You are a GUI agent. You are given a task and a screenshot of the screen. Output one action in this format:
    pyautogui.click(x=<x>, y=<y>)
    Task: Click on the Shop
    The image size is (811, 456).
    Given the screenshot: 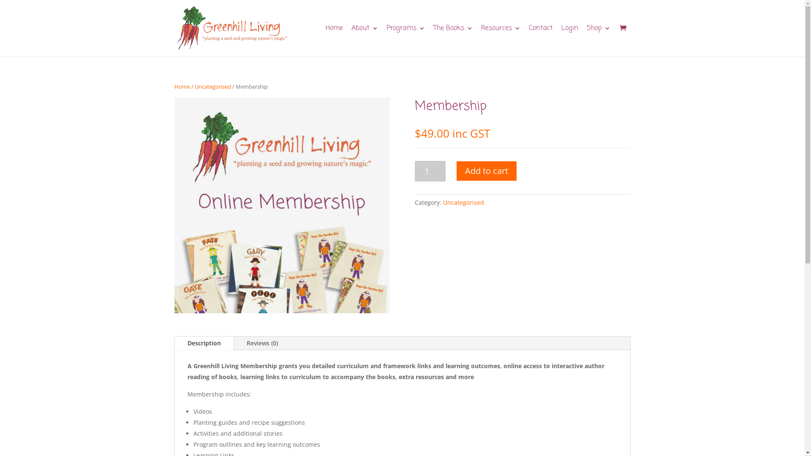 What is the action you would take?
    pyautogui.click(x=598, y=41)
    